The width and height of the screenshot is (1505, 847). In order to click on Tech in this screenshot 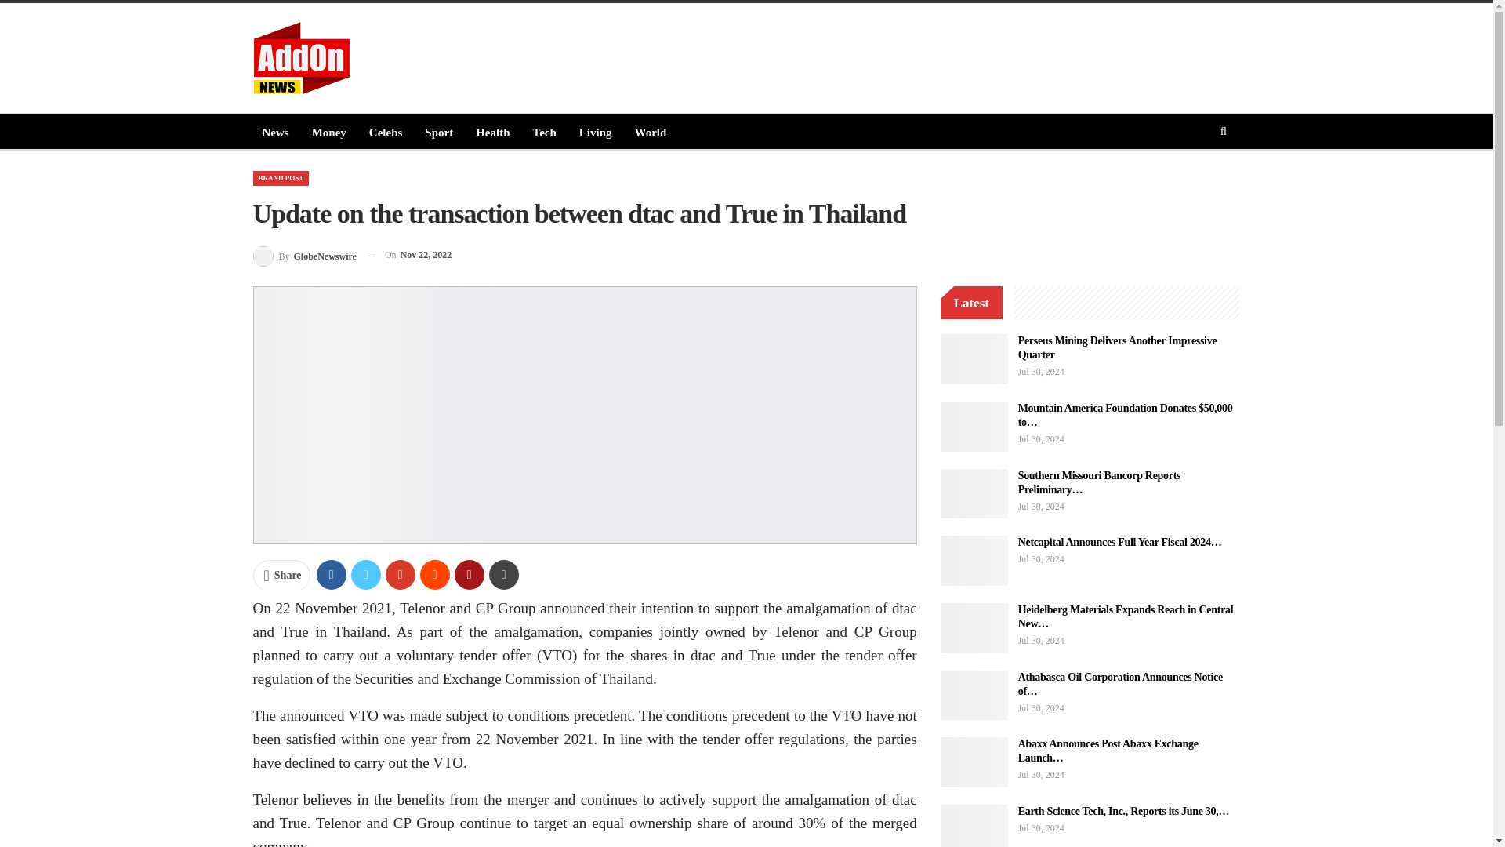, I will do `click(544, 132)`.